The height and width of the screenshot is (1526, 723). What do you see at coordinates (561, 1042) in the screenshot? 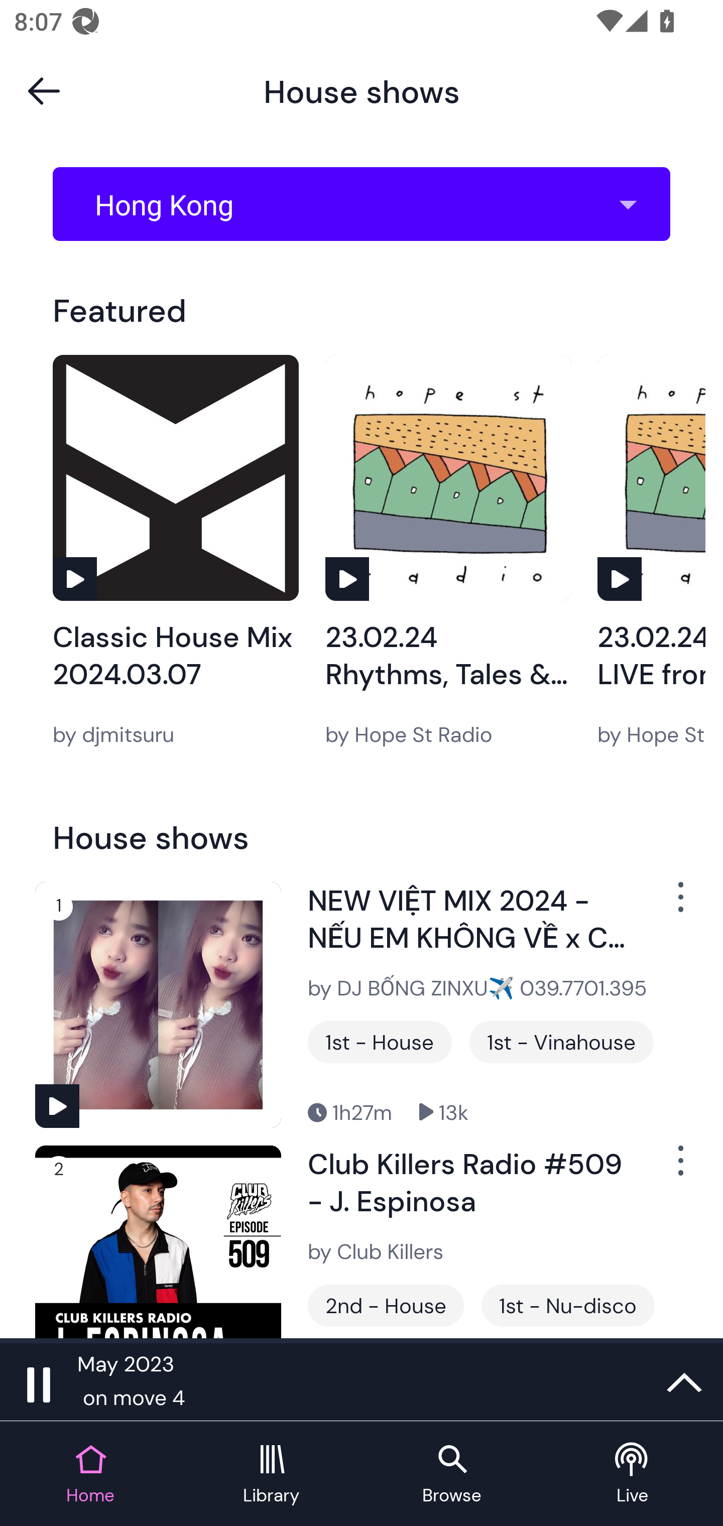
I see `1st - Vinahouse` at bounding box center [561, 1042].